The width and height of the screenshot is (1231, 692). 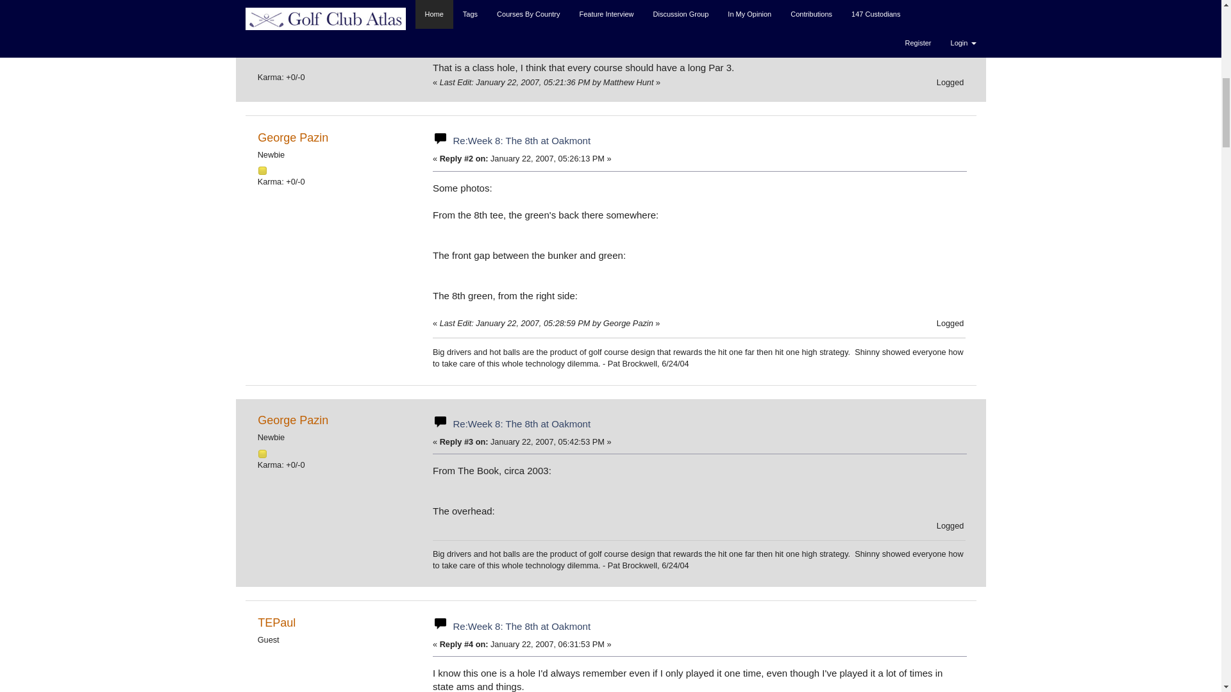 I want to click on Re:Week 8: The 8th at Oakmont, so click(x=522, y=21).